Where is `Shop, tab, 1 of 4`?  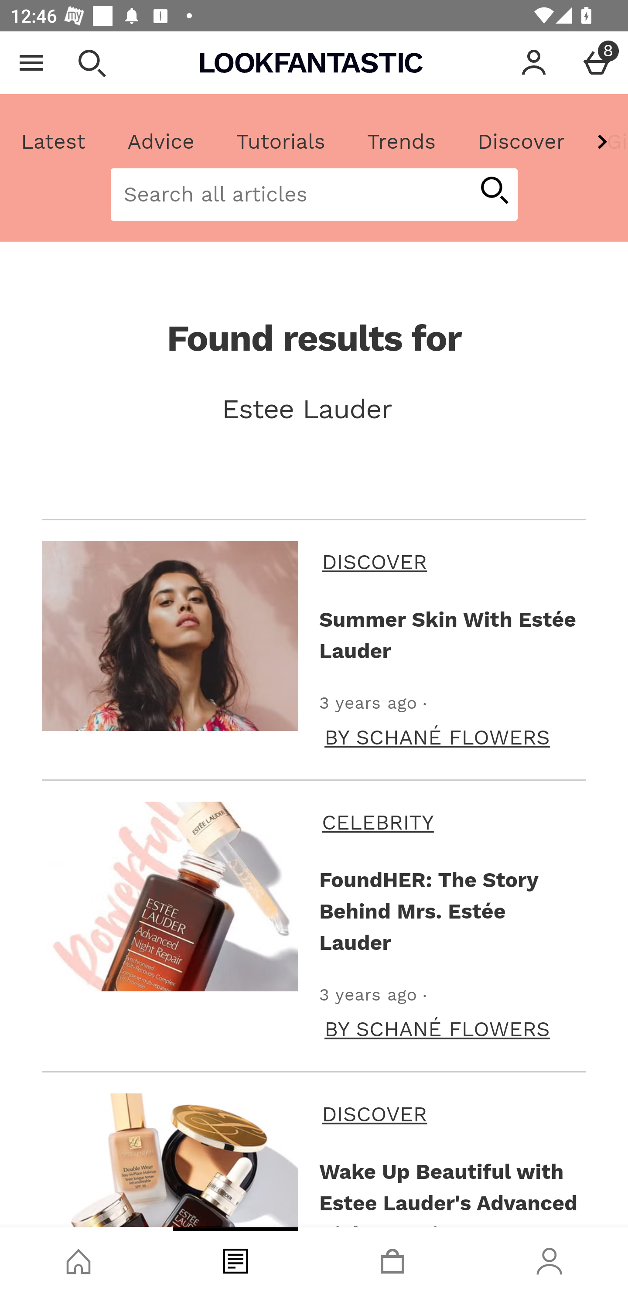
Shop, tab, 1 of 4 is located at coordinates (78, 1259).